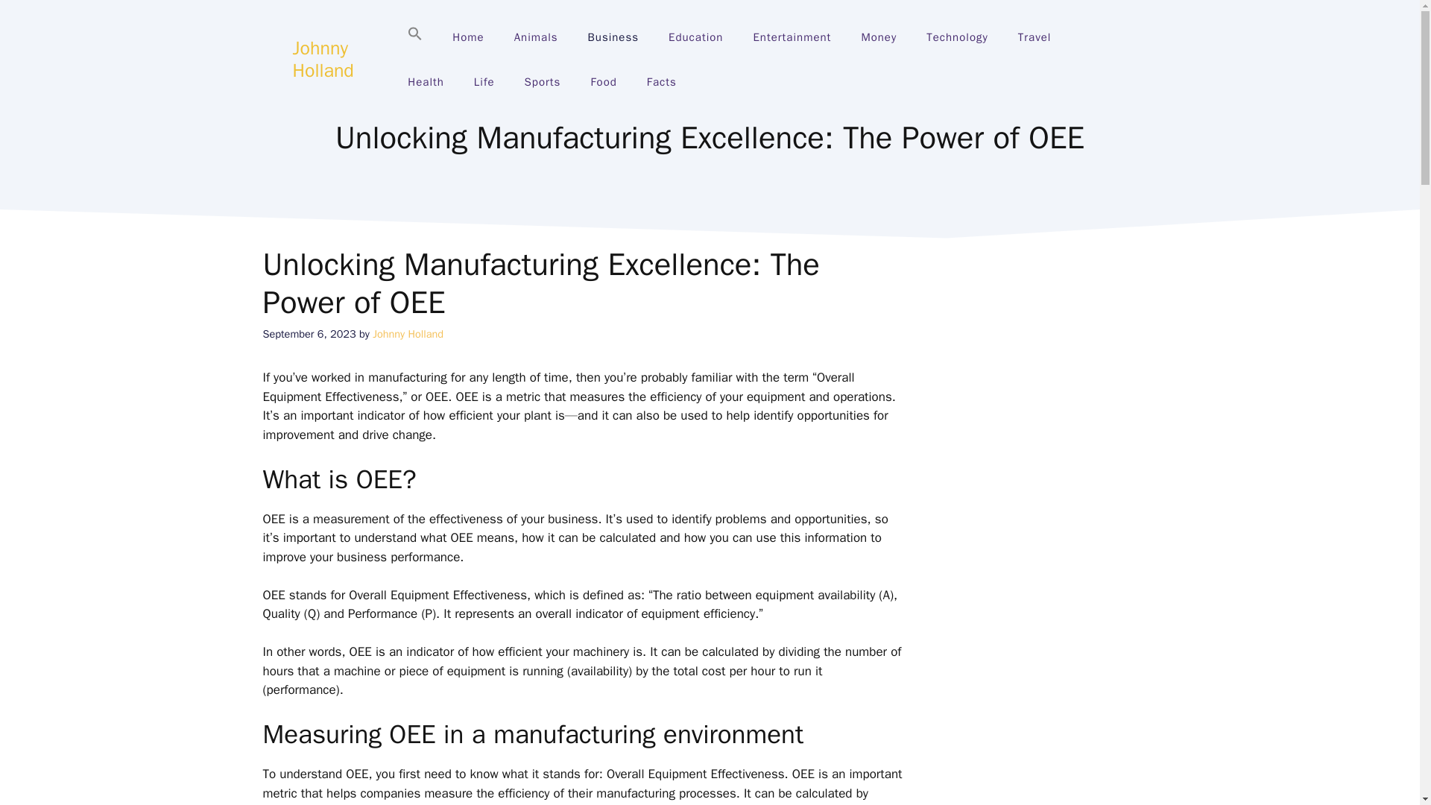 The width and height of the screenshot is (1431, 805). I want to click on Education, so click(696, 37).